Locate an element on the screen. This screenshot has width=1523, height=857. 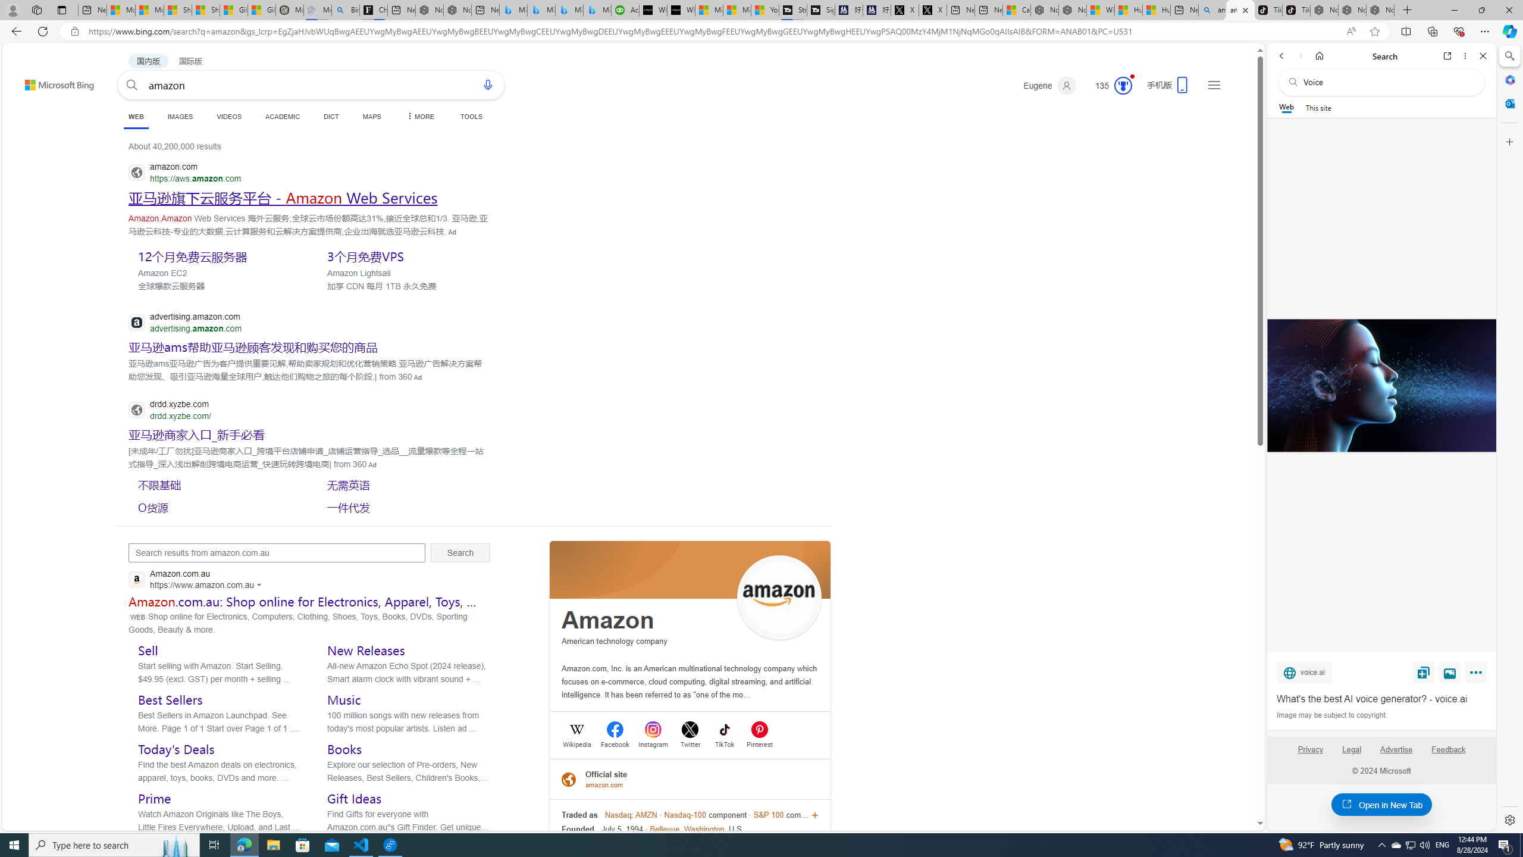
VIDEOS is located at coordinates (228, 117).